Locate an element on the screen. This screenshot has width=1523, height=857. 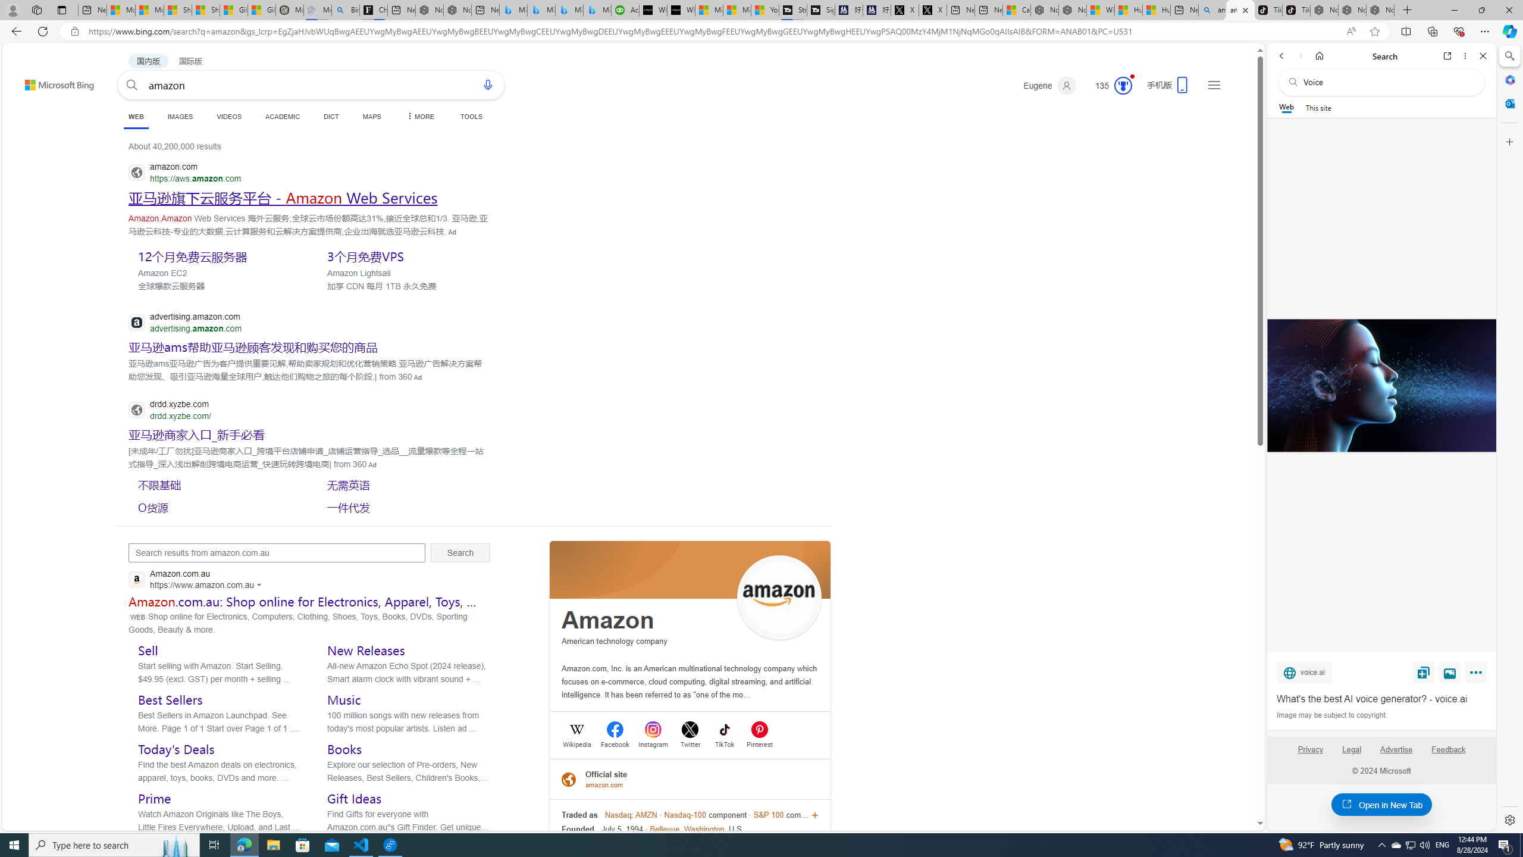
VIDEOS is located at coordinates (228, 117).